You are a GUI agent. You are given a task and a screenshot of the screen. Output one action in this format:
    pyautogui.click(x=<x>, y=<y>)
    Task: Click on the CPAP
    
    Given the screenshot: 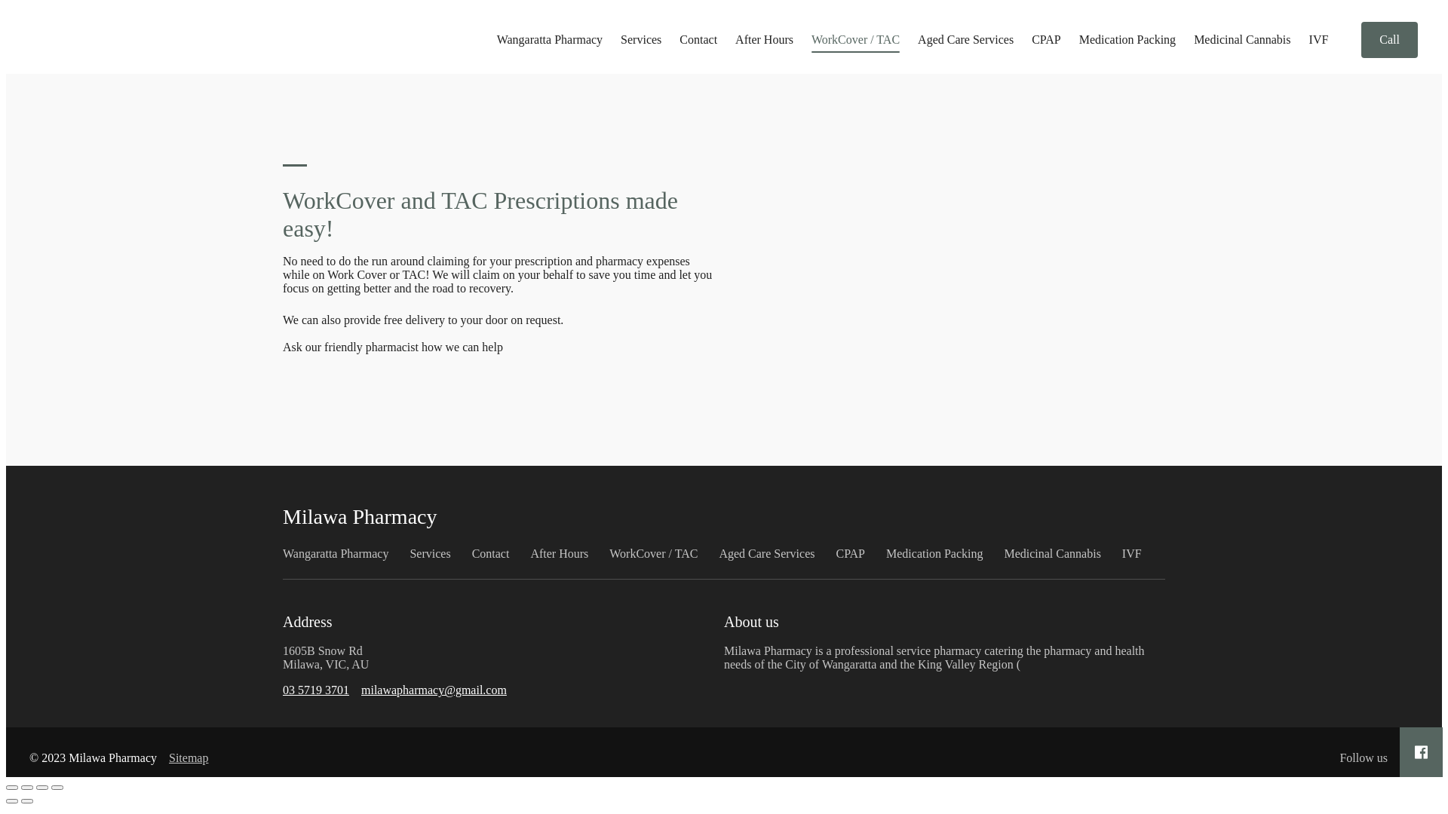 What is the action you would take?
    pyautogui.click(x=851, y=553)
    